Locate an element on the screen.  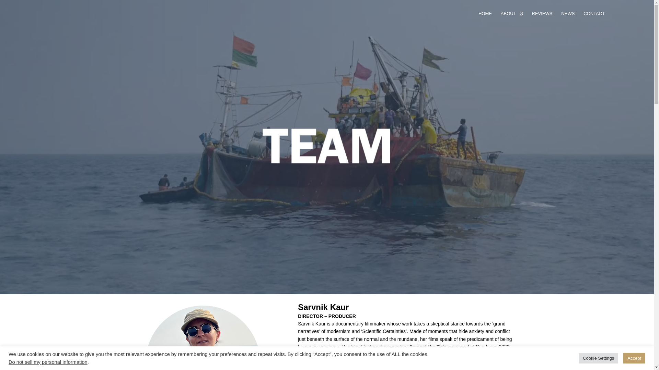
REVIEWS is located at coordinates (542, 19).